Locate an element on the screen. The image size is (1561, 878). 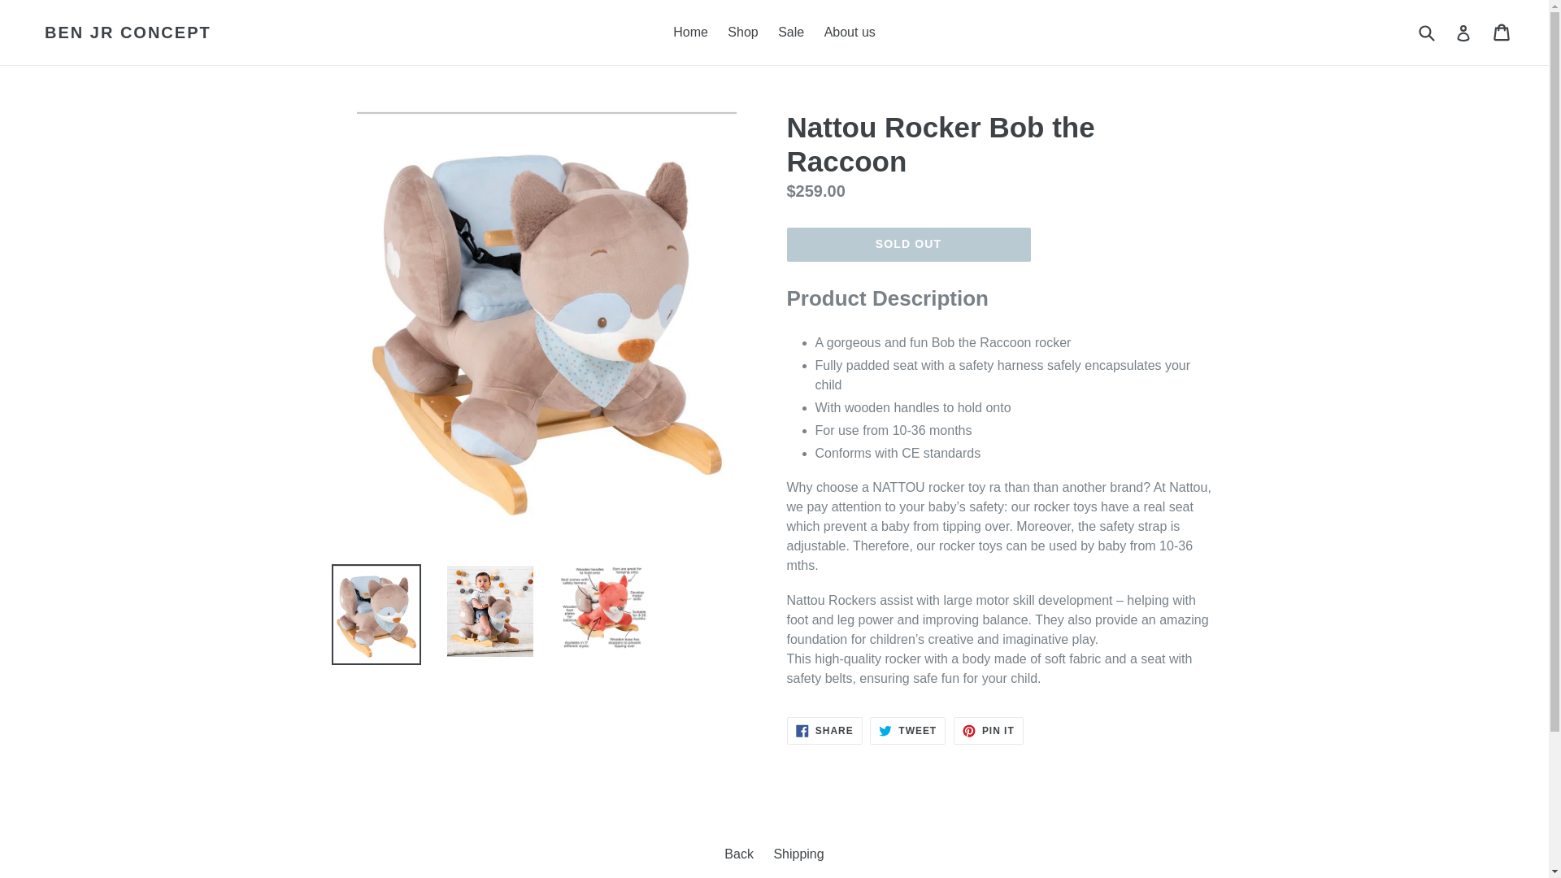
Tweet on Twitter is located at coordinates (824, 730).